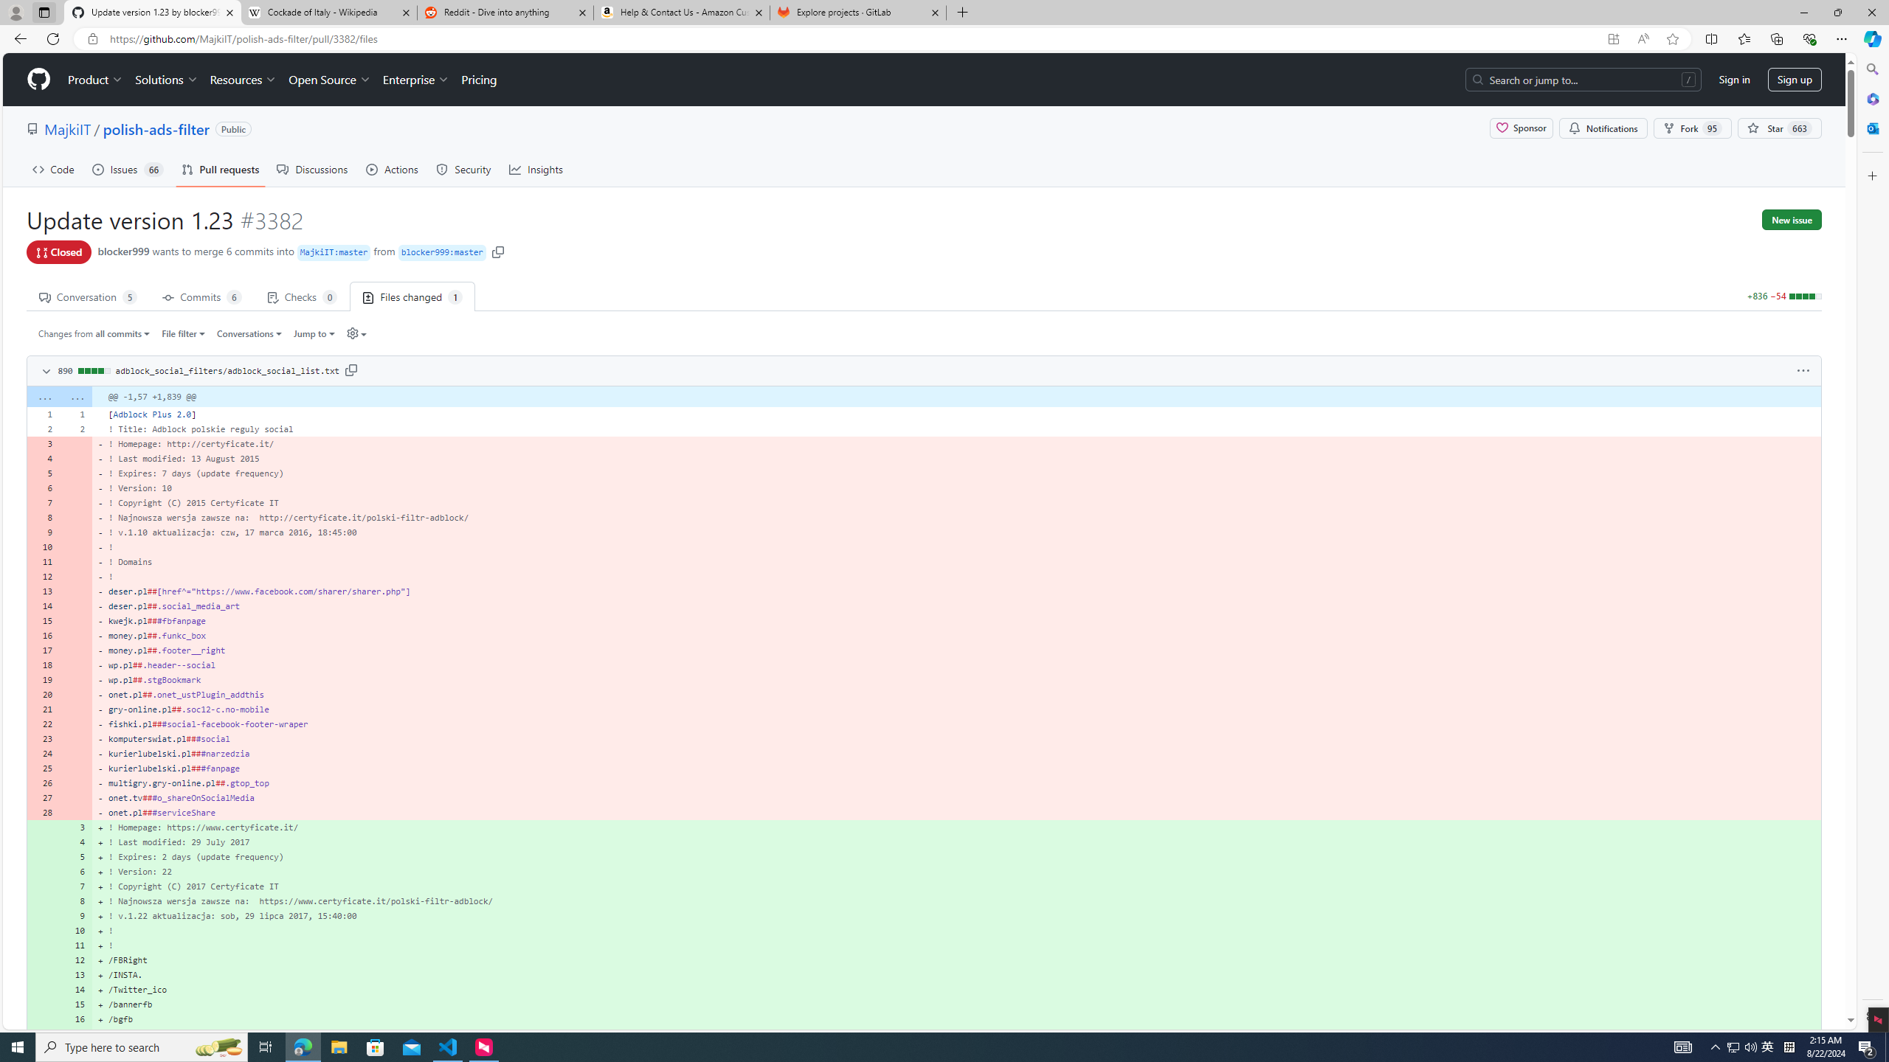 The image size is (1889, 1062). I want to click on Class: blob-num blob-num-addition empty-cell, so click(43, 1034).